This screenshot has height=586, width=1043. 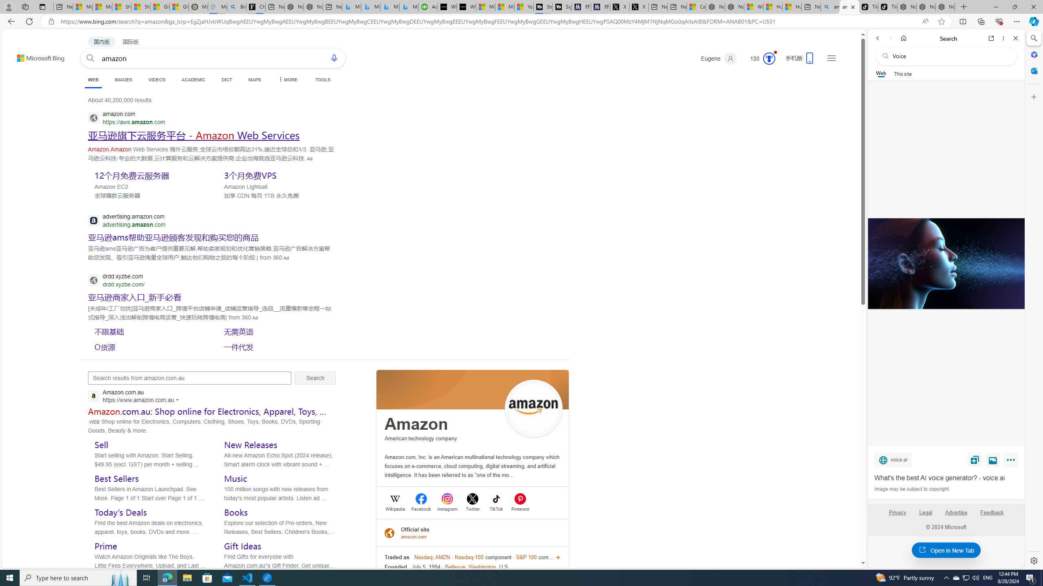 What do you see at coordinates (1012, 461) in the screenshot?
I see `More` at bounding box center [1012, 461].